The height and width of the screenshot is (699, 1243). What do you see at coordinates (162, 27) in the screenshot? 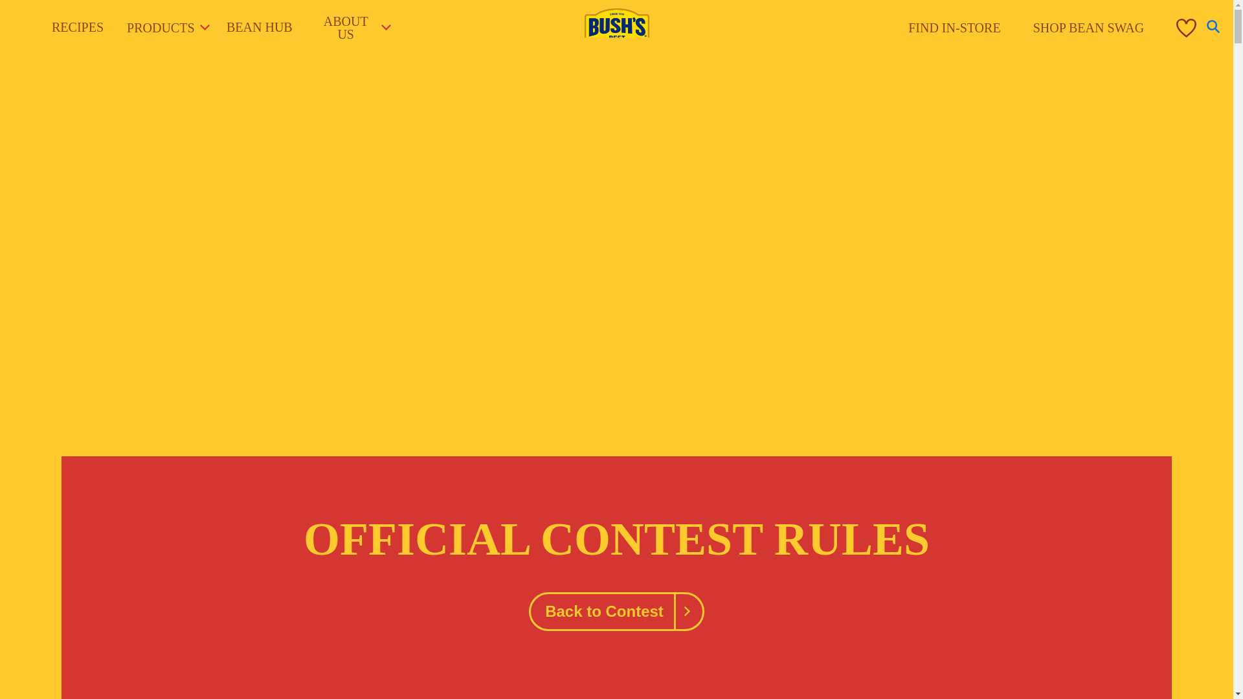
I see `PRODUCTS` at bounding box center [162, 27].